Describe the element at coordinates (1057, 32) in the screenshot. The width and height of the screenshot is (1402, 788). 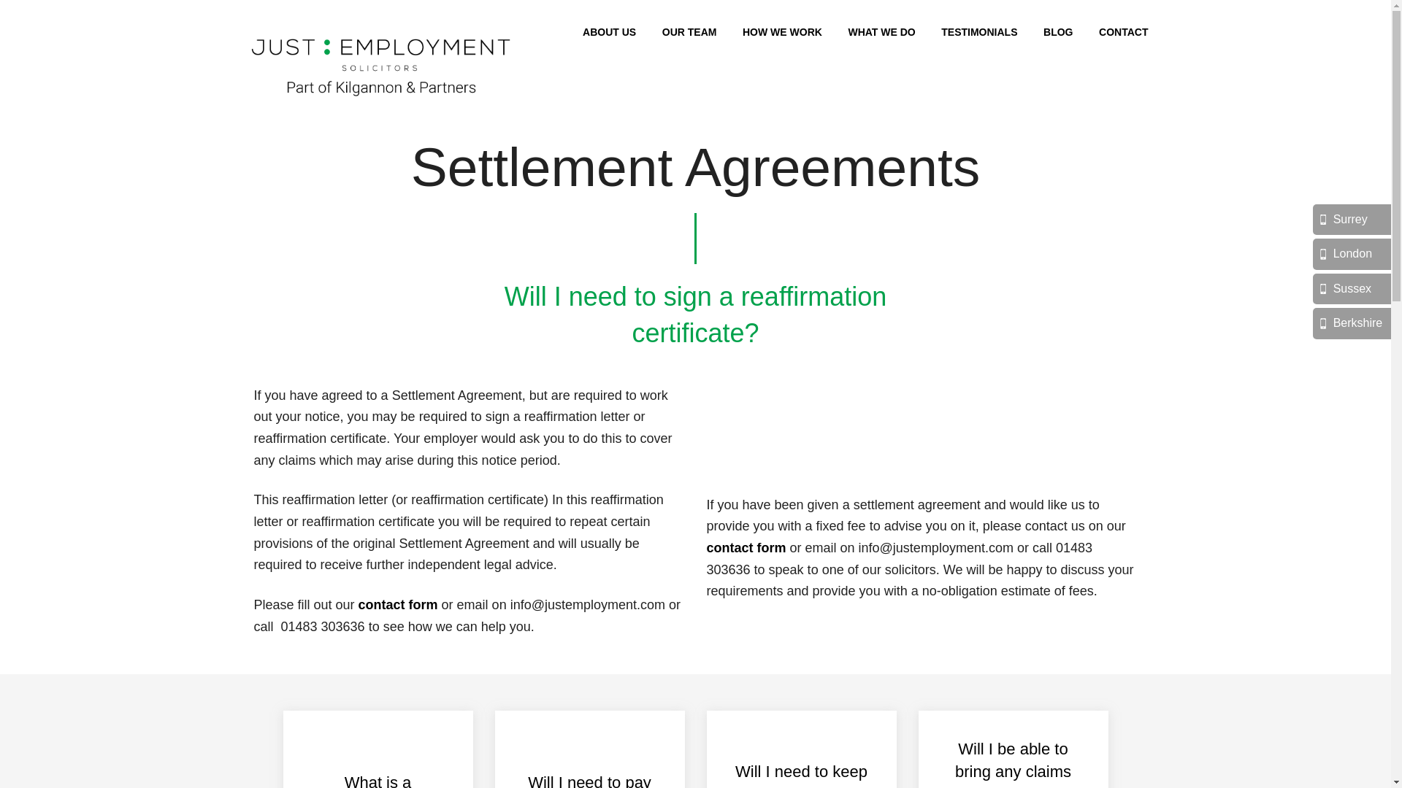
I see `BLOG` at that location.